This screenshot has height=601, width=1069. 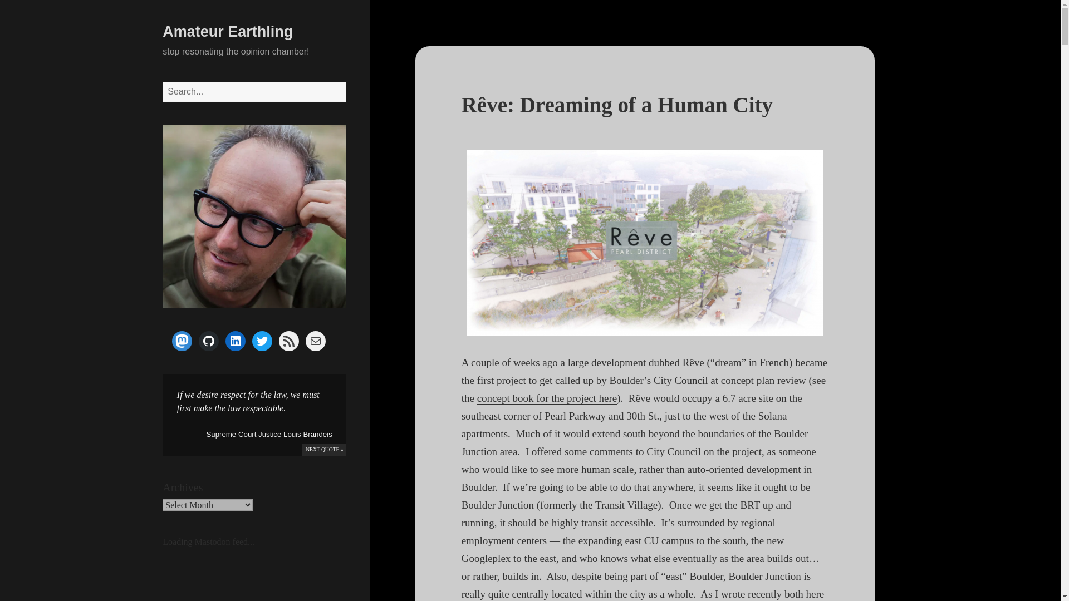 What do you see at coordinates (626, 505) in the screenshot?
I see `Thoughts on the TVAP and Junction Place Village` at bounding box center [626, 505].